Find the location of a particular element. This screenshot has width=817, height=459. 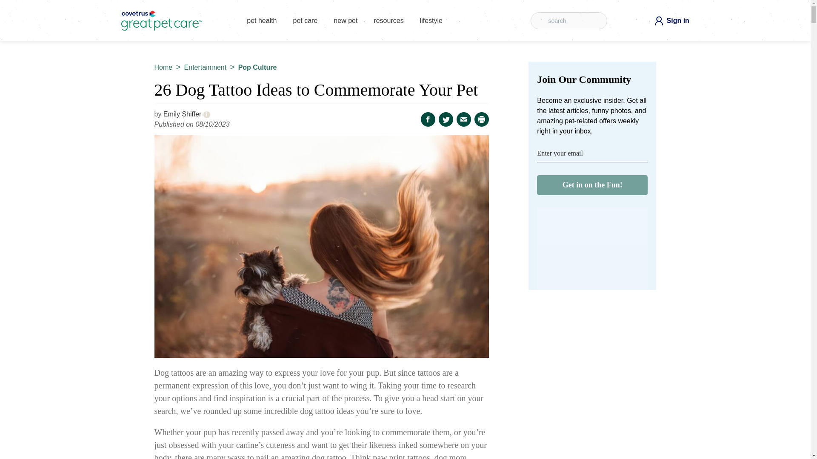

pet health is located at coordinates (261, 22).